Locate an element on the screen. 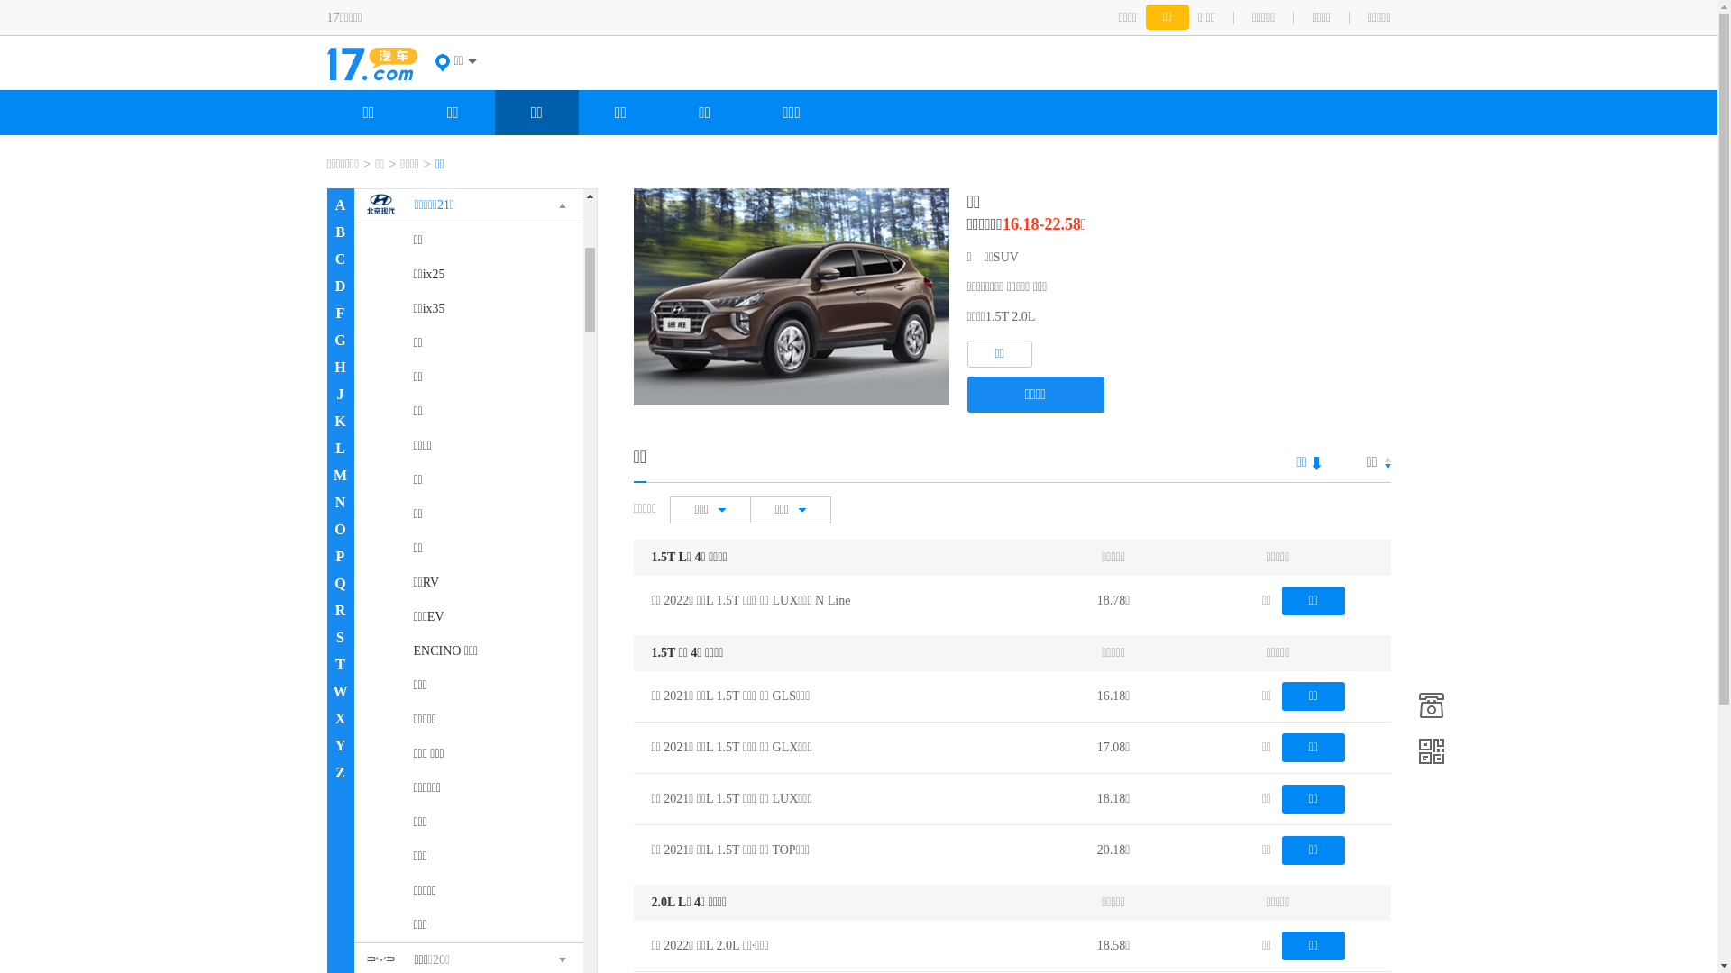  Q is located at coordinates (340, 584).